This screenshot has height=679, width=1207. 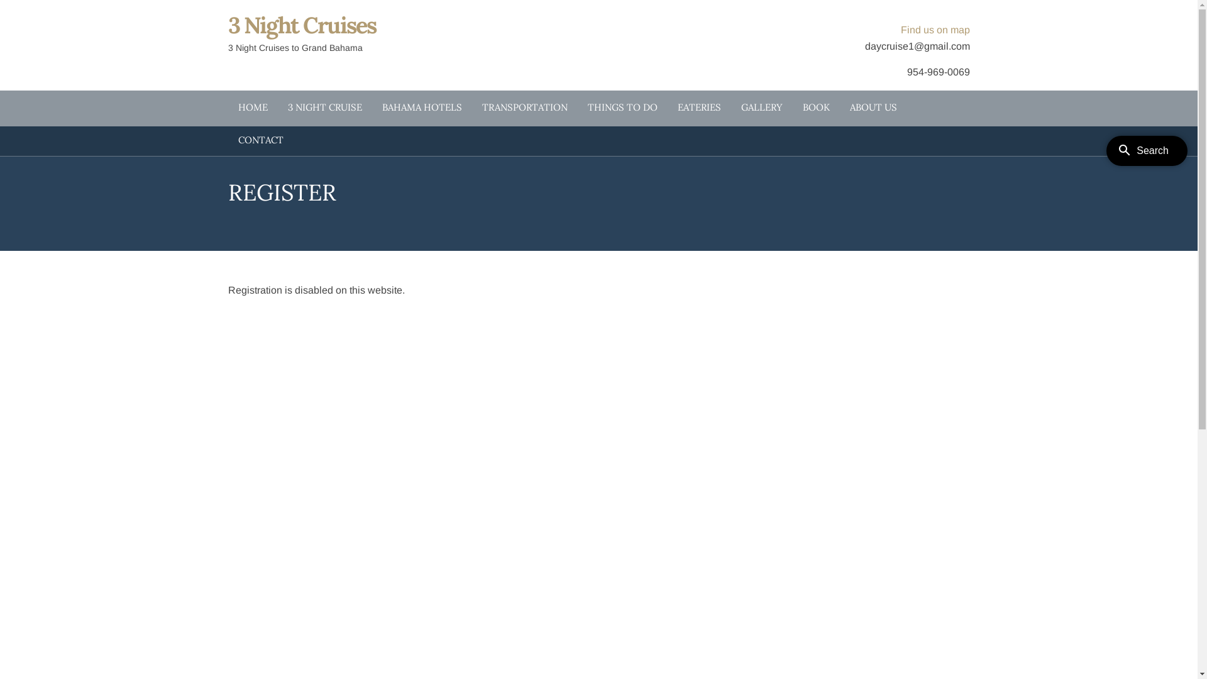 What do you see at coordinates (622, 107) in the screenshot?
I see `THINGS TO DO` at bounding box center [622, 107].